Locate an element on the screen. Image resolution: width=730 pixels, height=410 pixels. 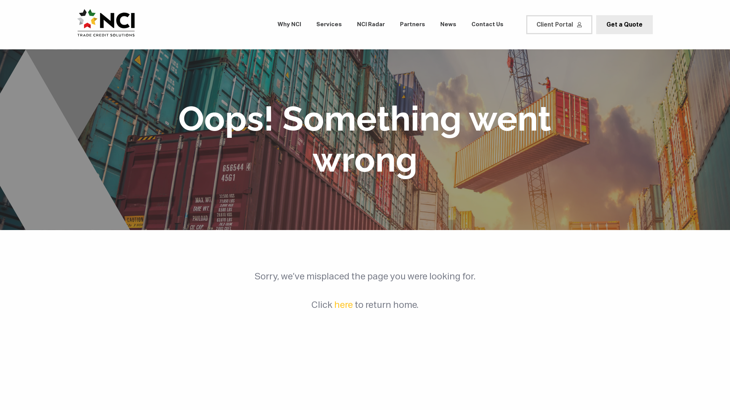
News is located at coordinates (448, 25).